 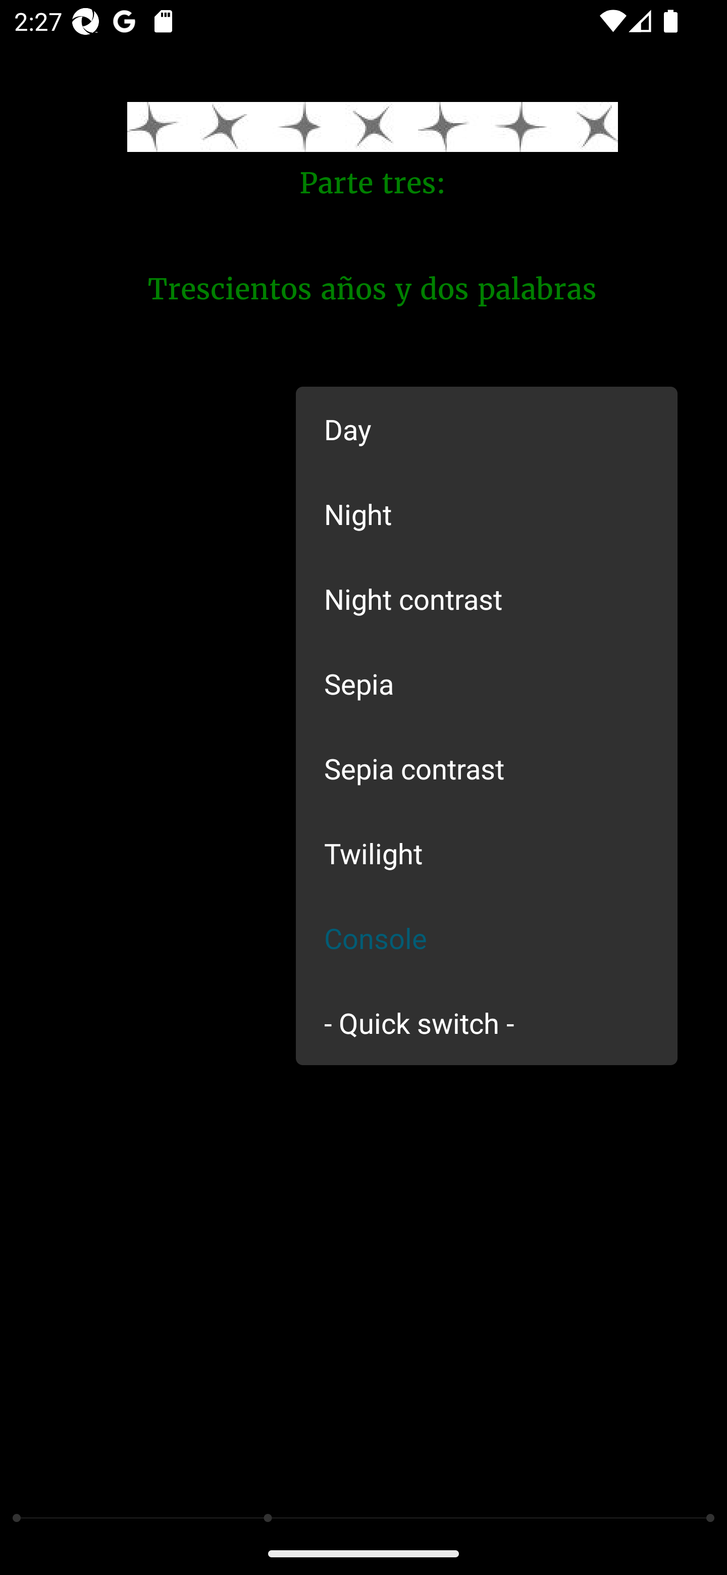 What do you see at coordinates (487, 684) in the screenshot?
I see `Sepia` at bounding box center [487, 684].